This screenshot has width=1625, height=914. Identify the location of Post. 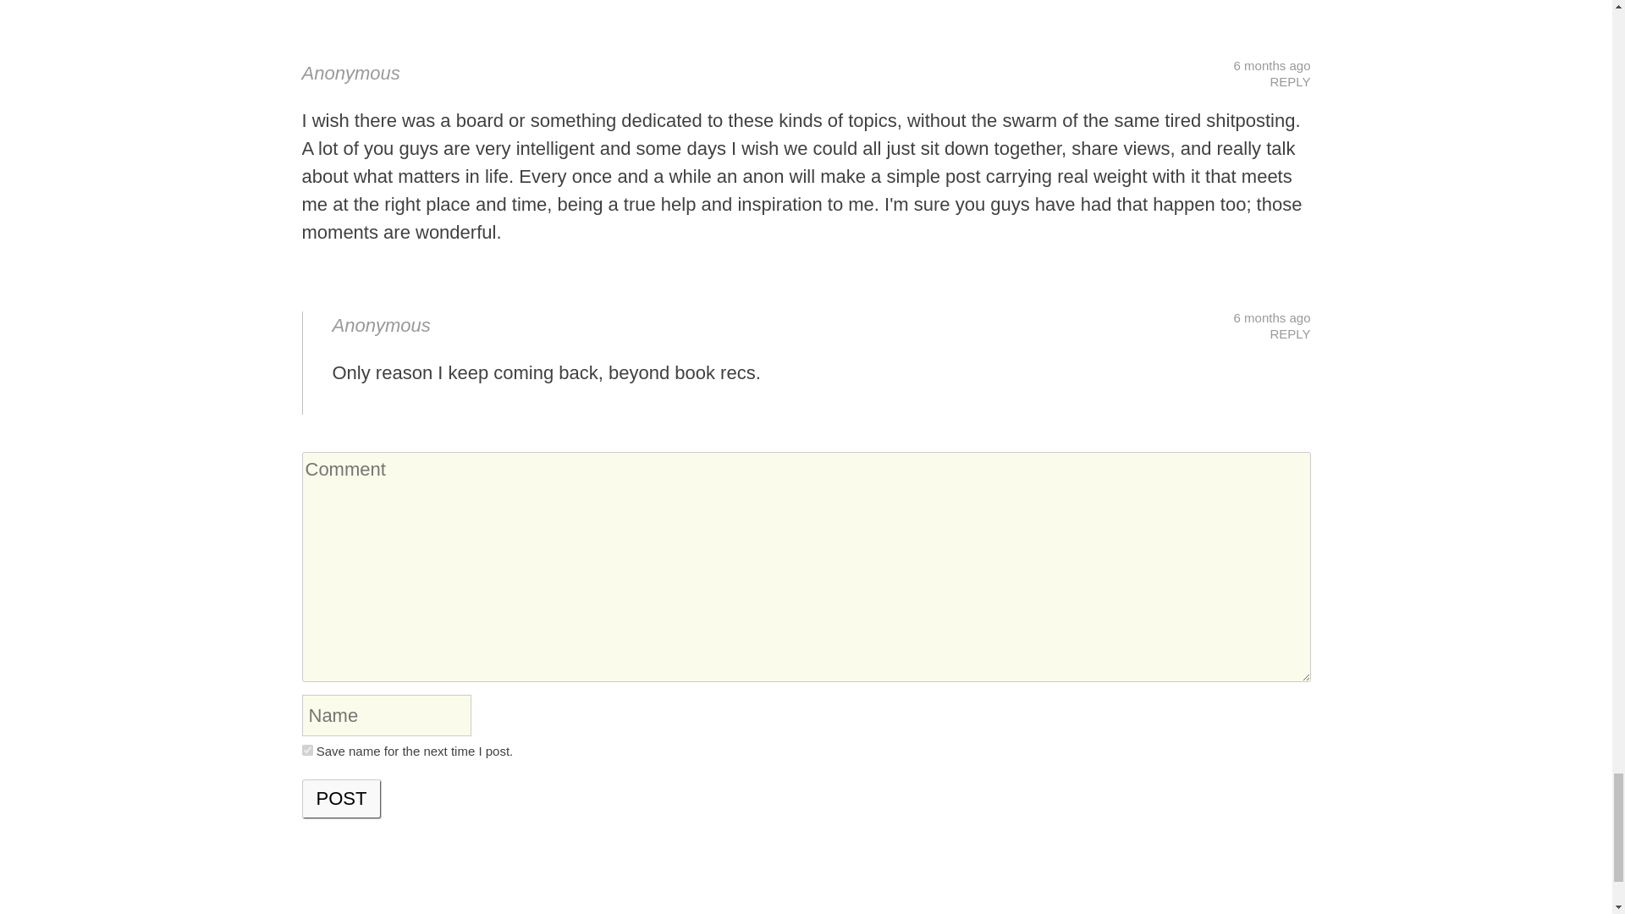
(341, 799).